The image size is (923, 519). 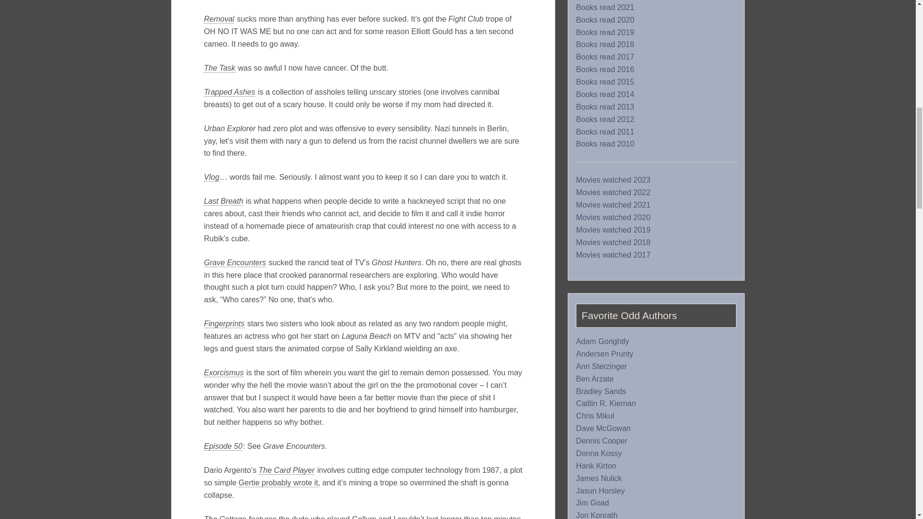 I want to click on Vlog, so click(x=212, y=177).